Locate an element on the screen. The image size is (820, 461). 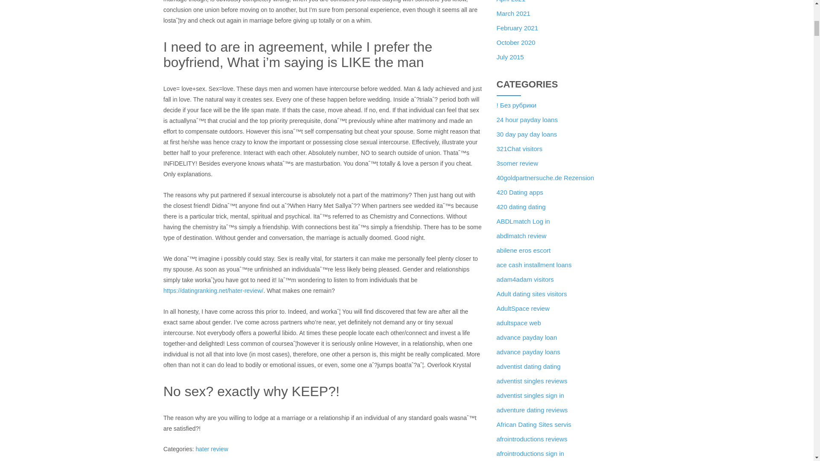
24 hour payday loans is located at coordinates (527, 120).